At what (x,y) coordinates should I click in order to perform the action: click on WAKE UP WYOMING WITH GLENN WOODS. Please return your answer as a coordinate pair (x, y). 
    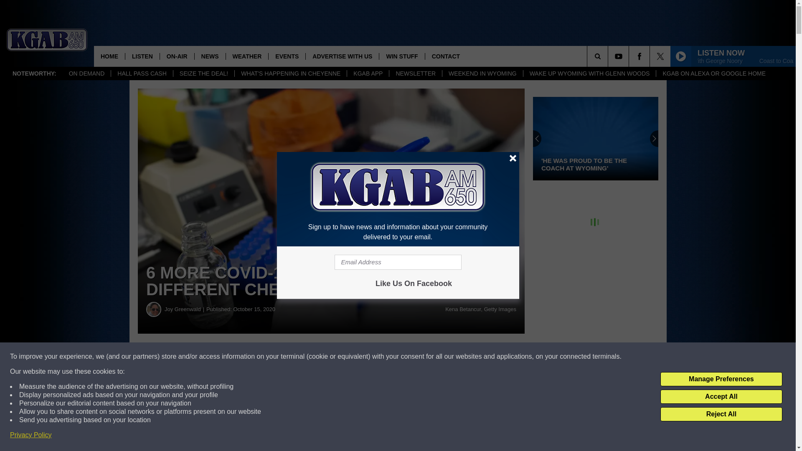
    Looking at the image, I should click on (589, 73).